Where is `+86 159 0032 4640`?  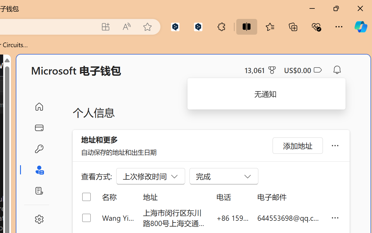 +86 159 0032 4640 is located at coordinates (233, 218).